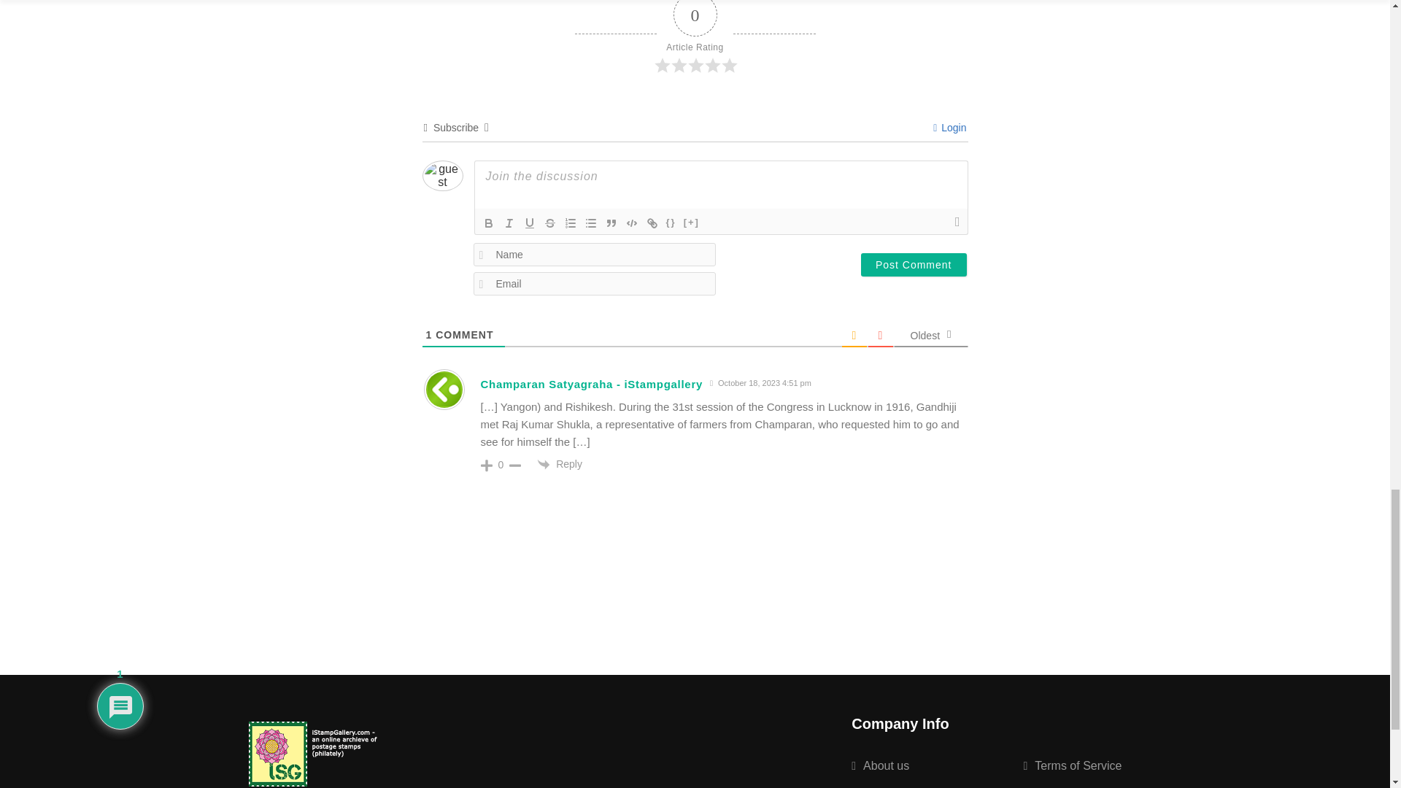 The height and width of the screenshot is (788, 1401). Describe the element at coordinates (530, 223) in the screenshot. I see `Underline` at that location.